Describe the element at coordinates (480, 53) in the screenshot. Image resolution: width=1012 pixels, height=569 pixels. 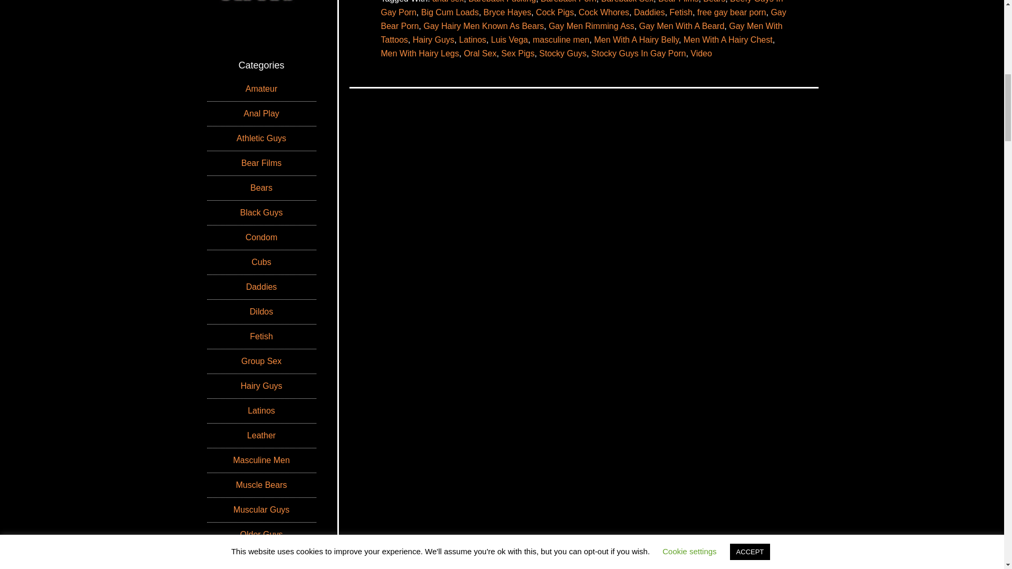
I see `Oral Sex` at that location.